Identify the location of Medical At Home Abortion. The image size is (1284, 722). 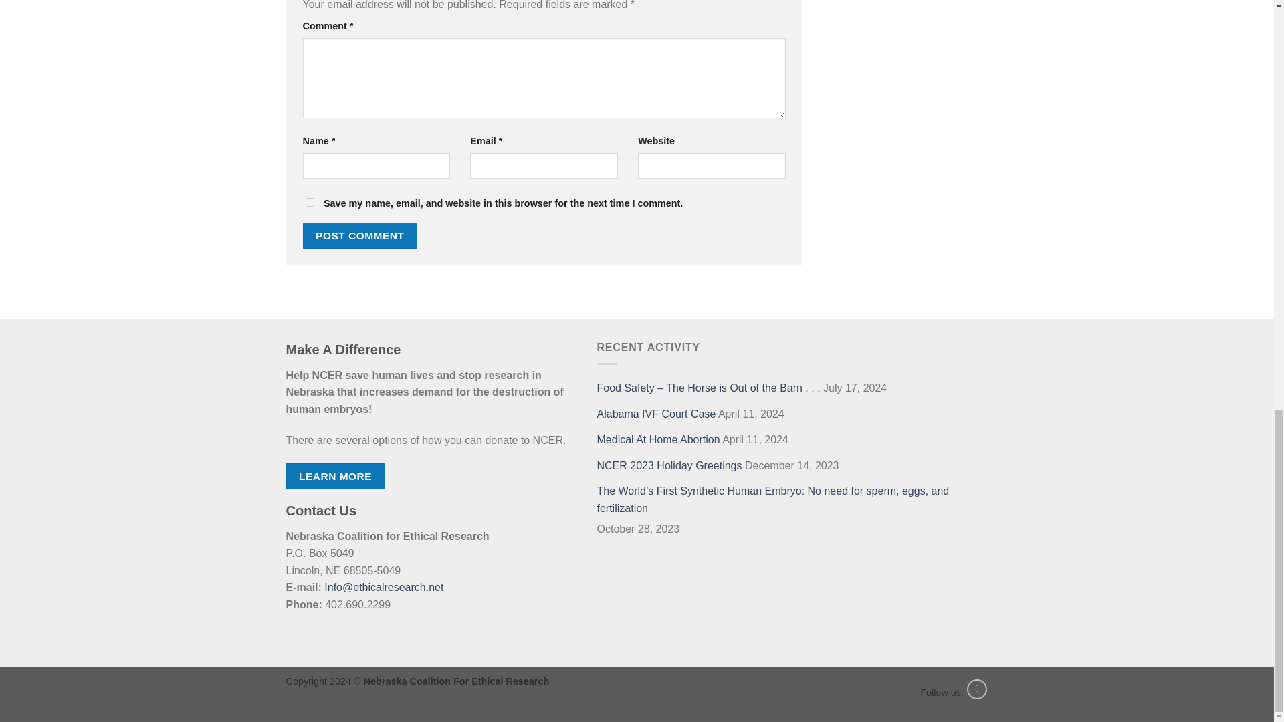
(658, 440).